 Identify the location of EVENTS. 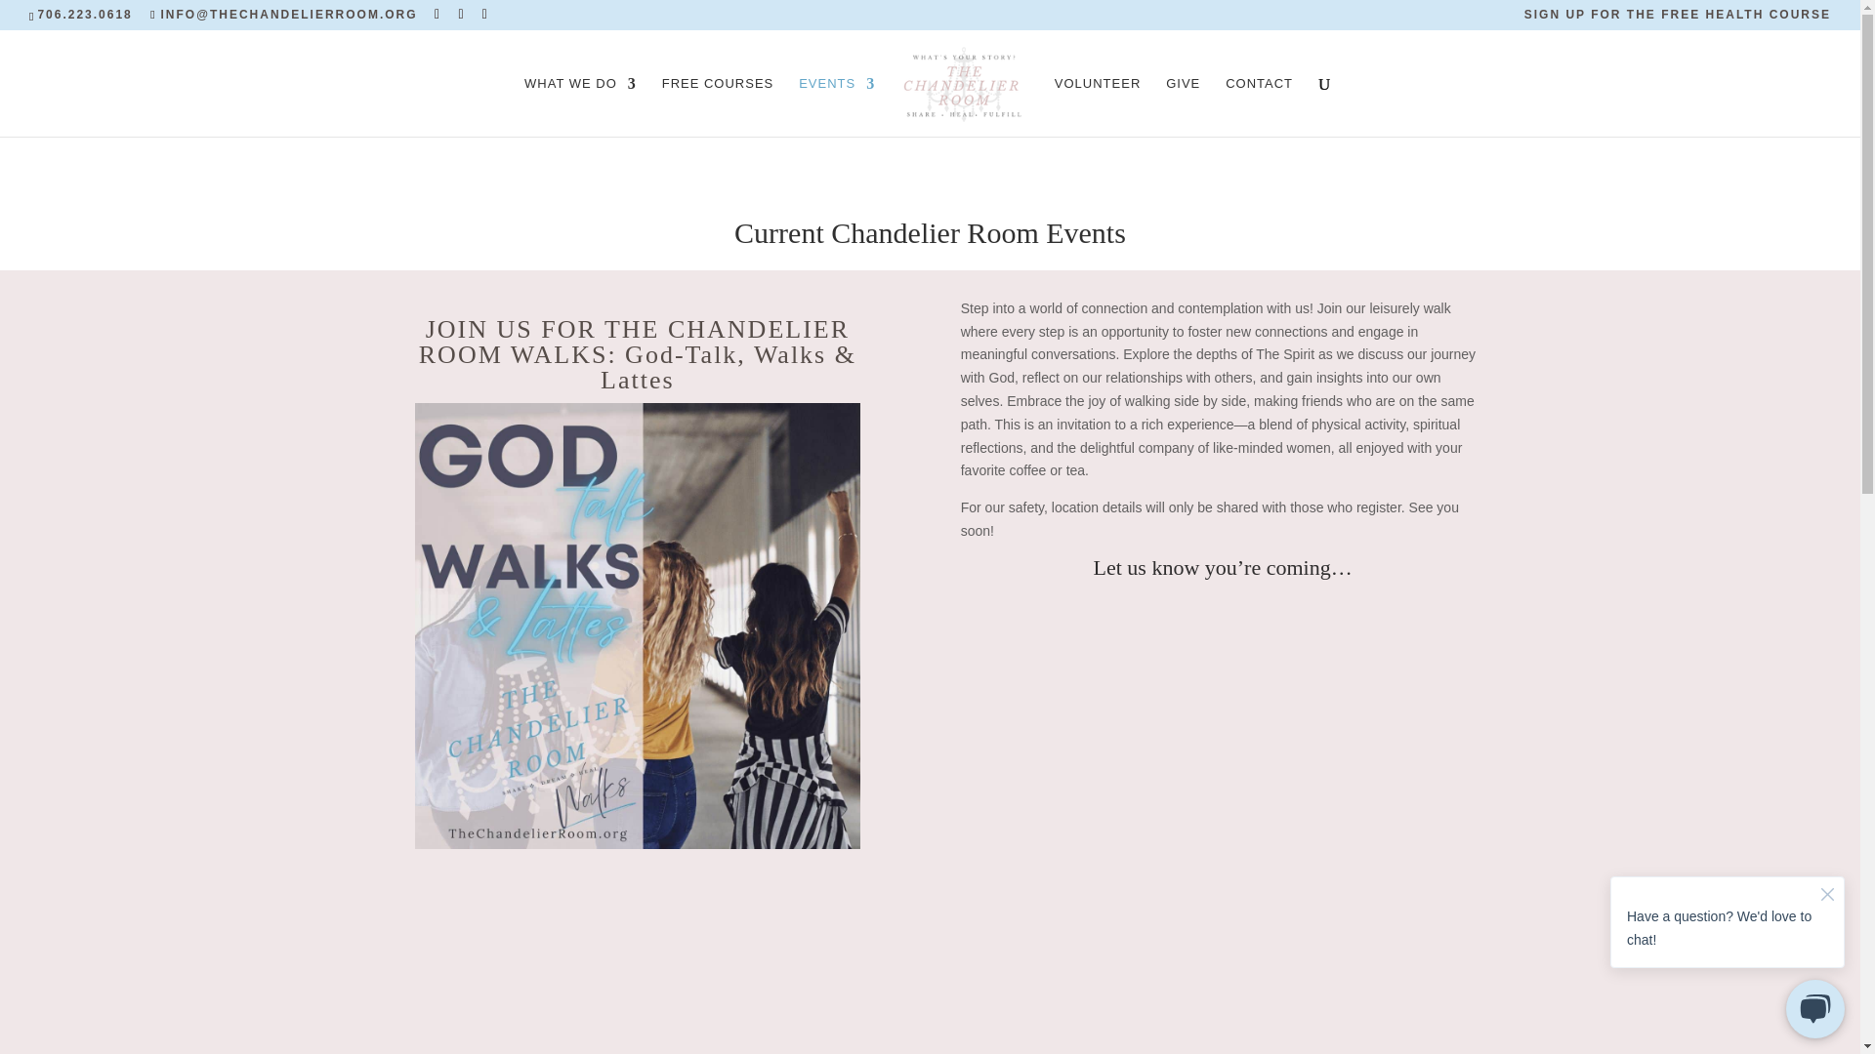
(836, 106).